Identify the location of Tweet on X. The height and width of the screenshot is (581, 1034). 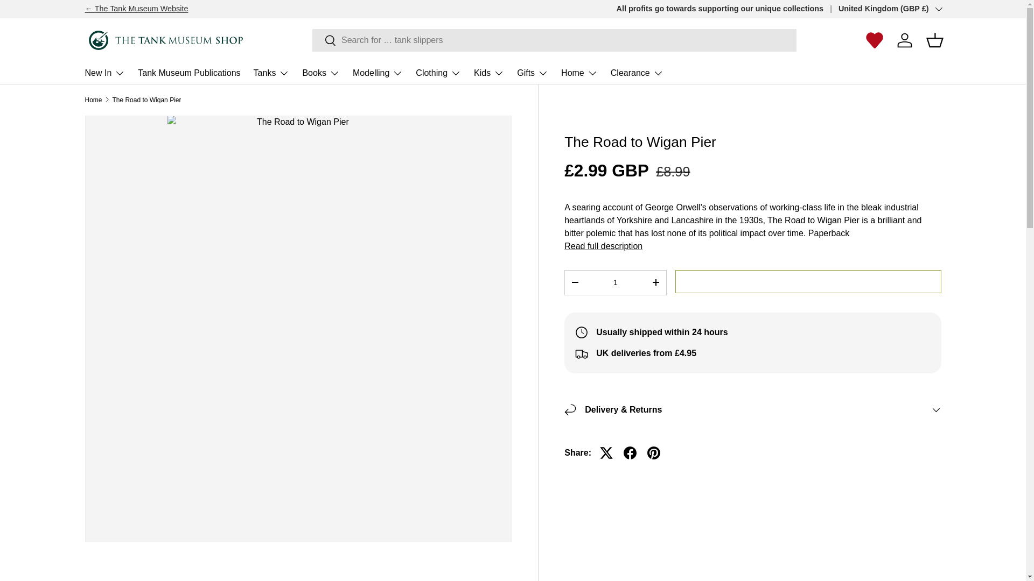
(606, 453).